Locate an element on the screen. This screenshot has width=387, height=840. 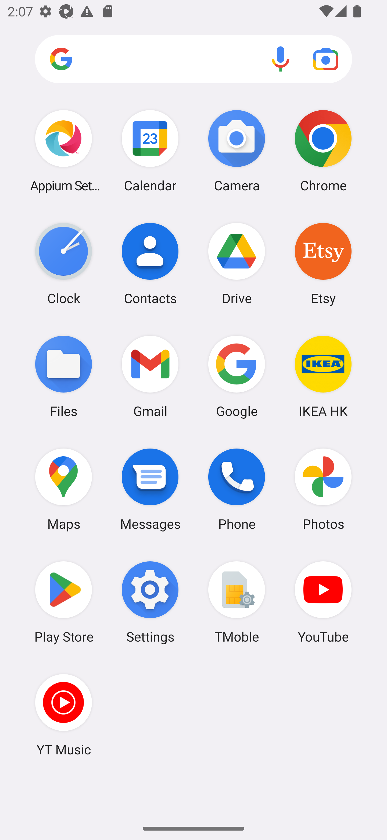
Chrome is located at coordinates (323, 151).